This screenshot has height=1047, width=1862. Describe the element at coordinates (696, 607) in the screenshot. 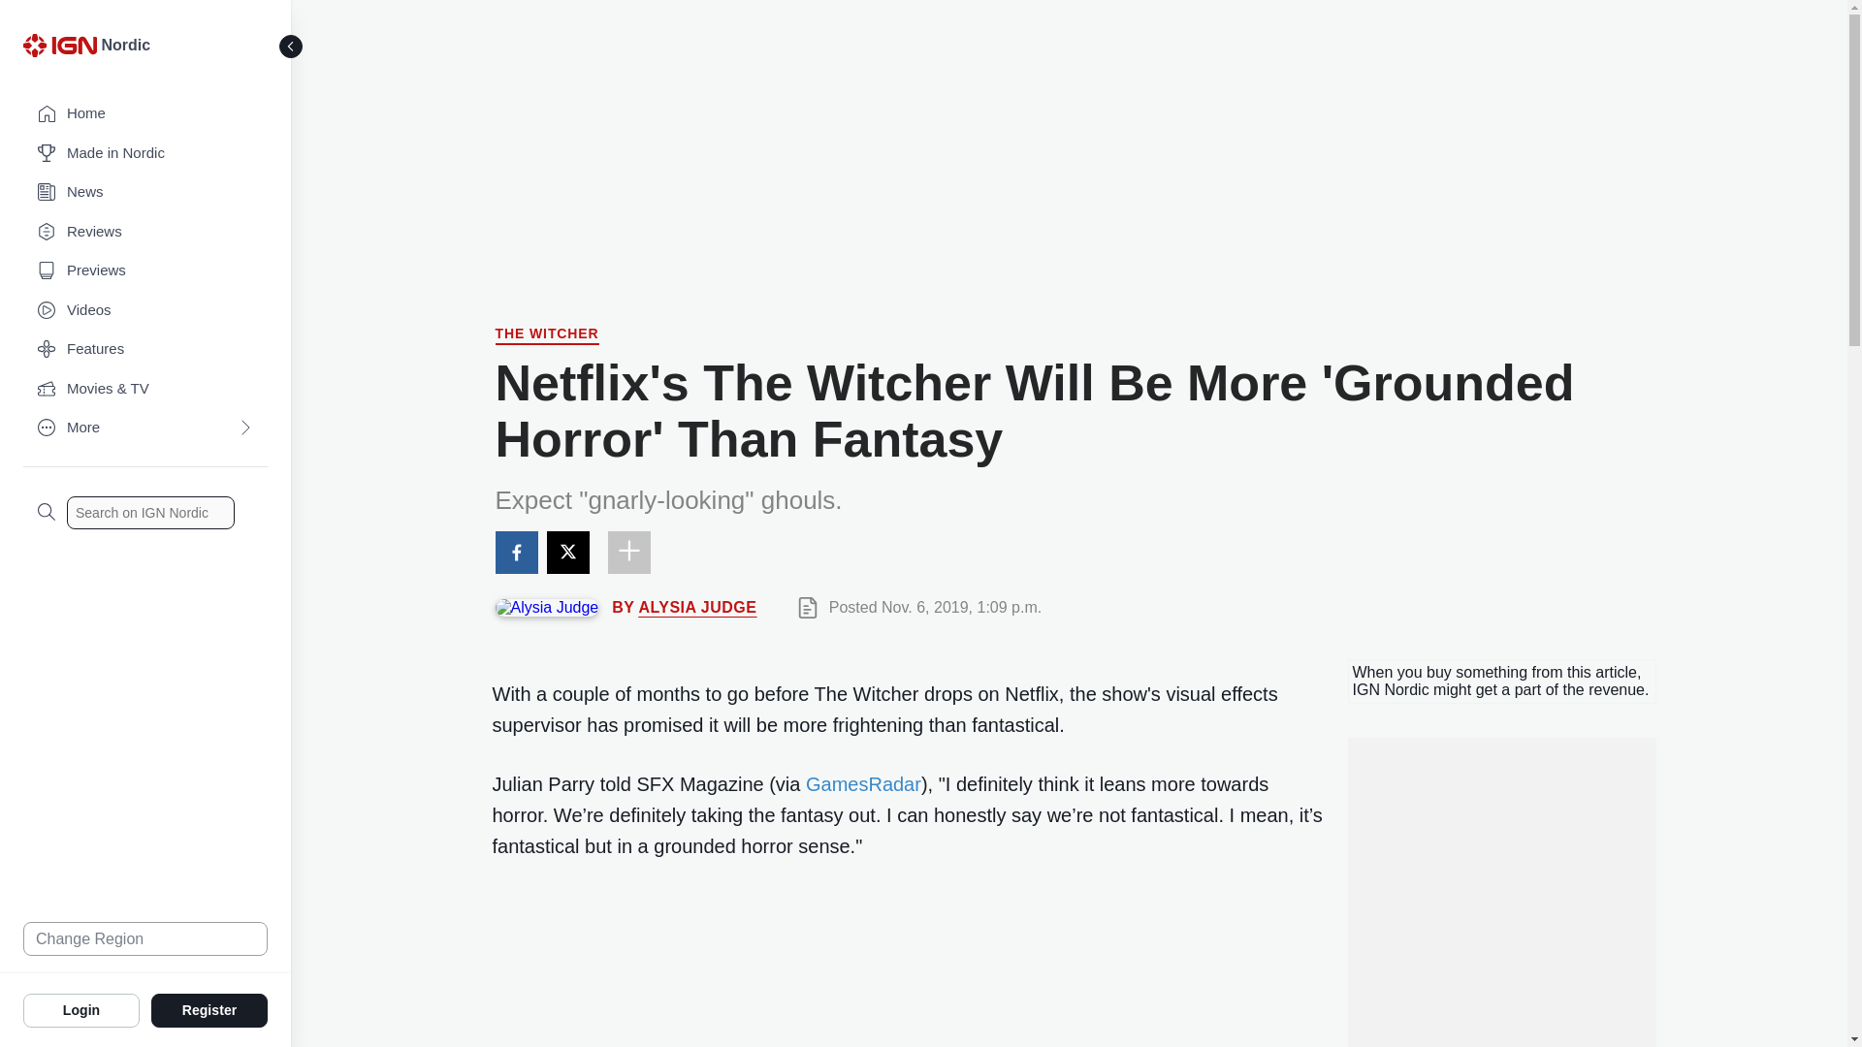

I see `ALYSIA JUDGE` at that location.